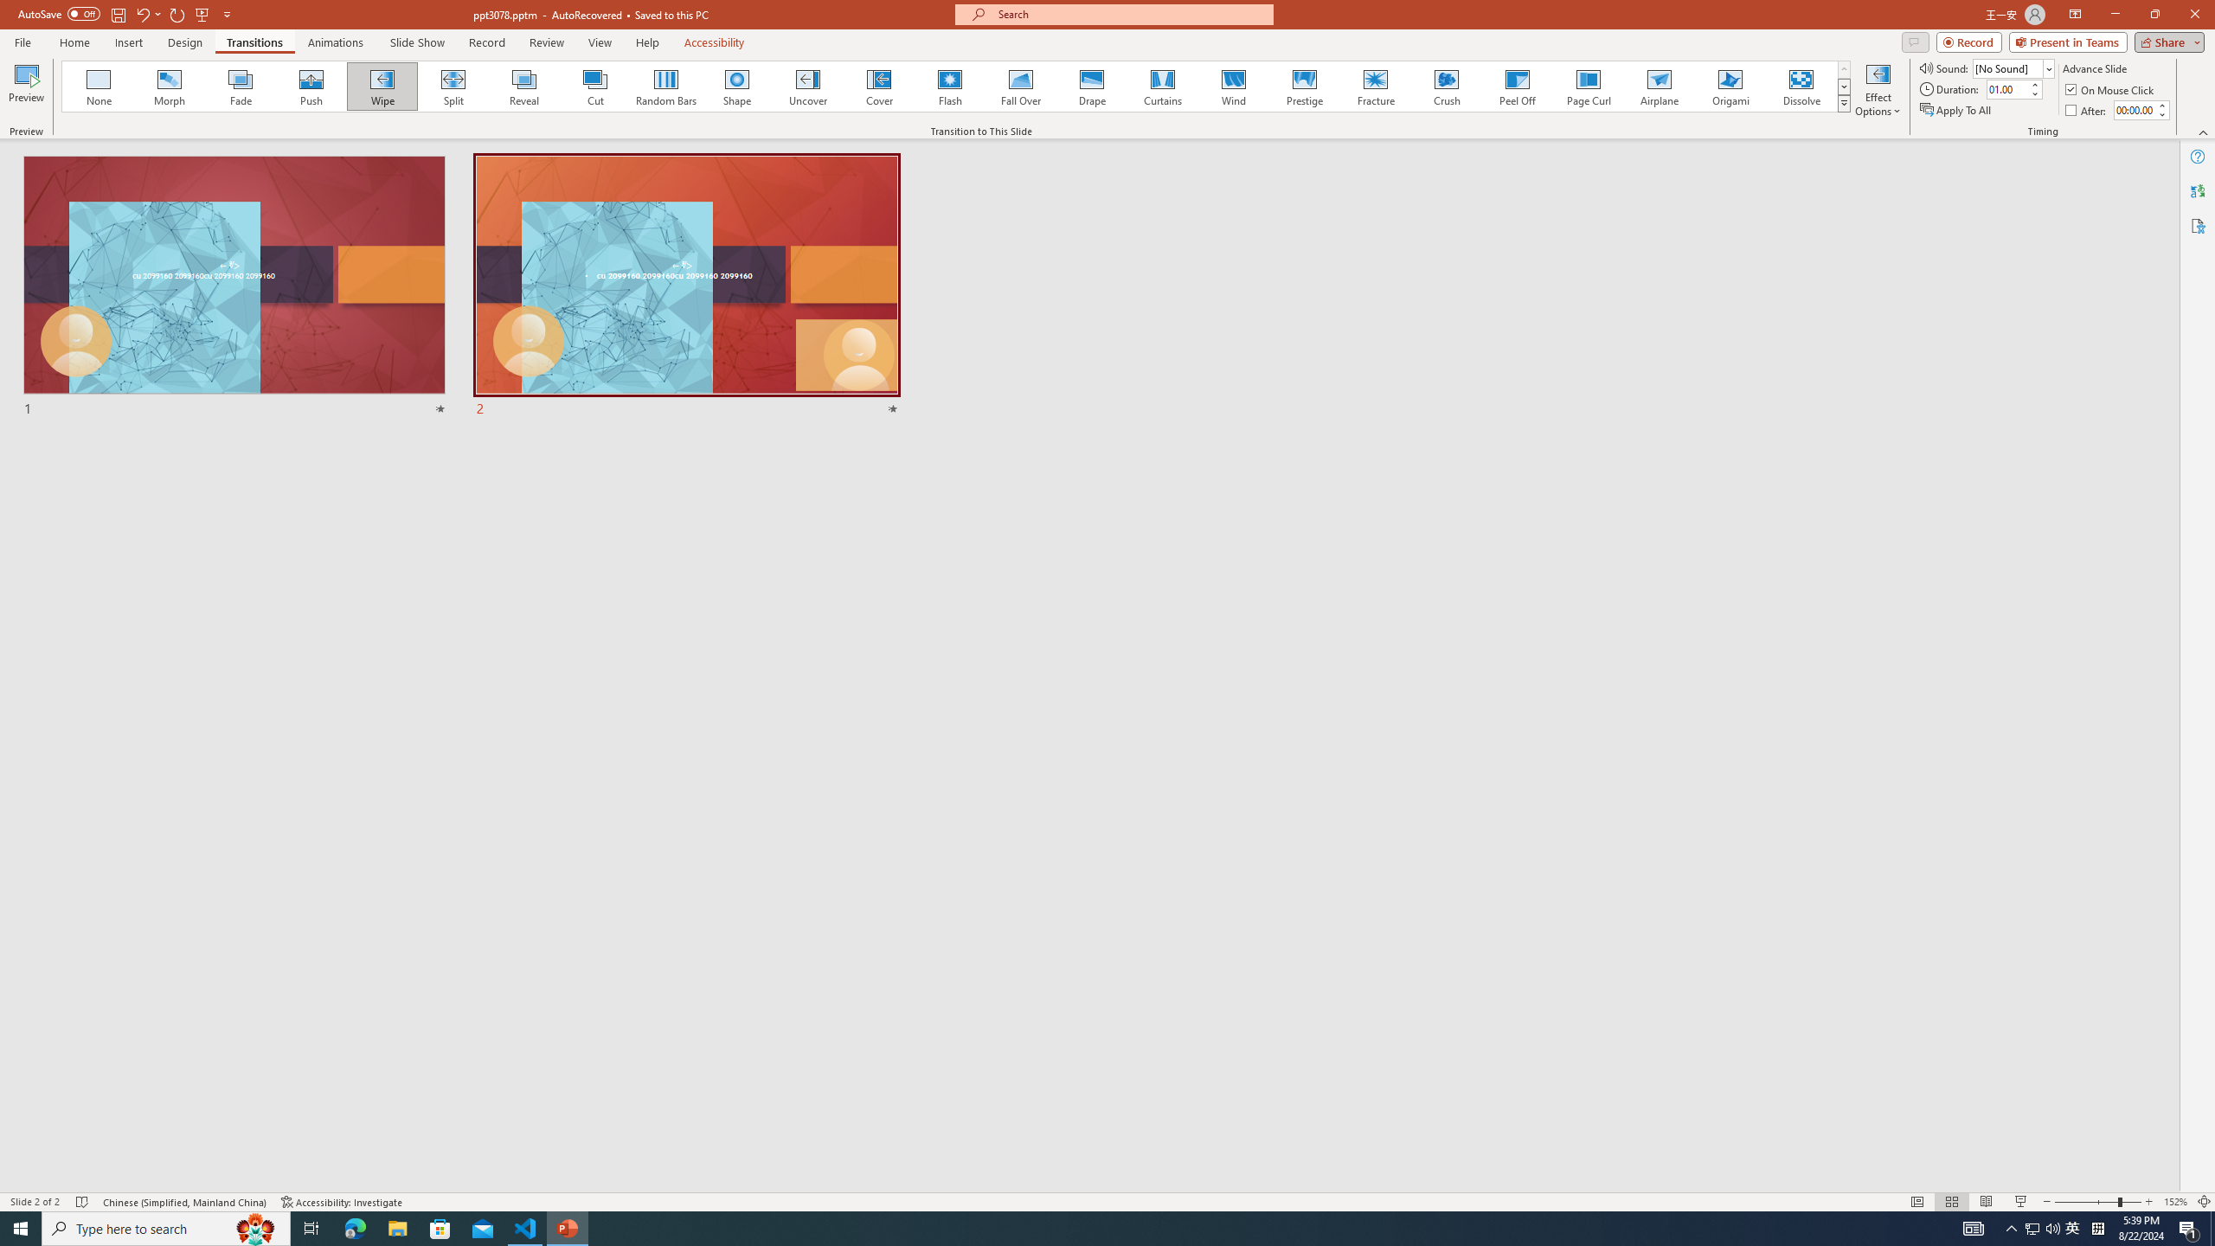  What do you see at coordinates (1517, 87) in the screenshot?
I see `Peel Off` at bounding box center [1517, 87].